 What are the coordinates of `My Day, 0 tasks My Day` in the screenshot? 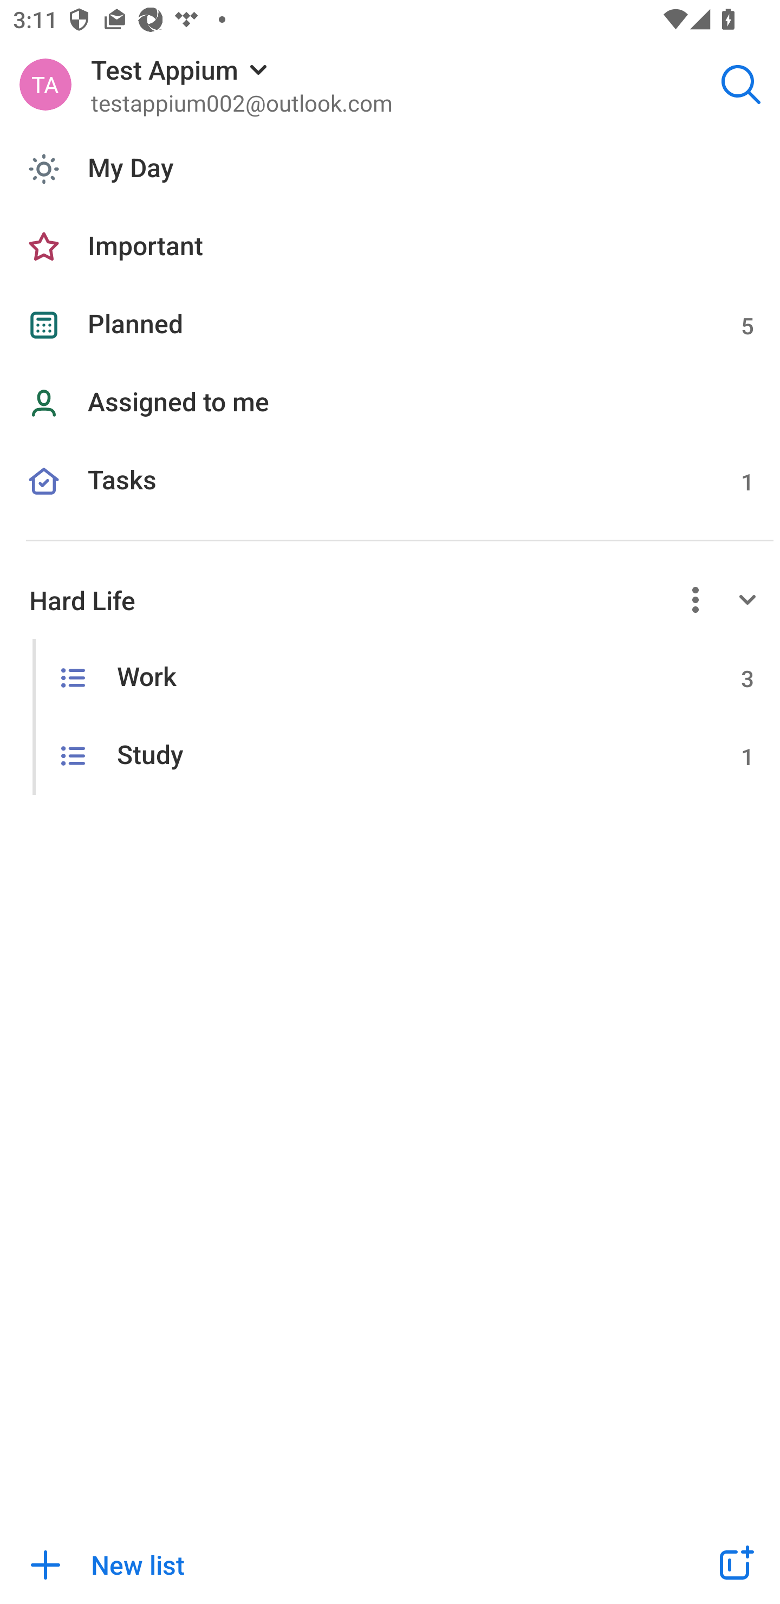 It's located at (390, 169).